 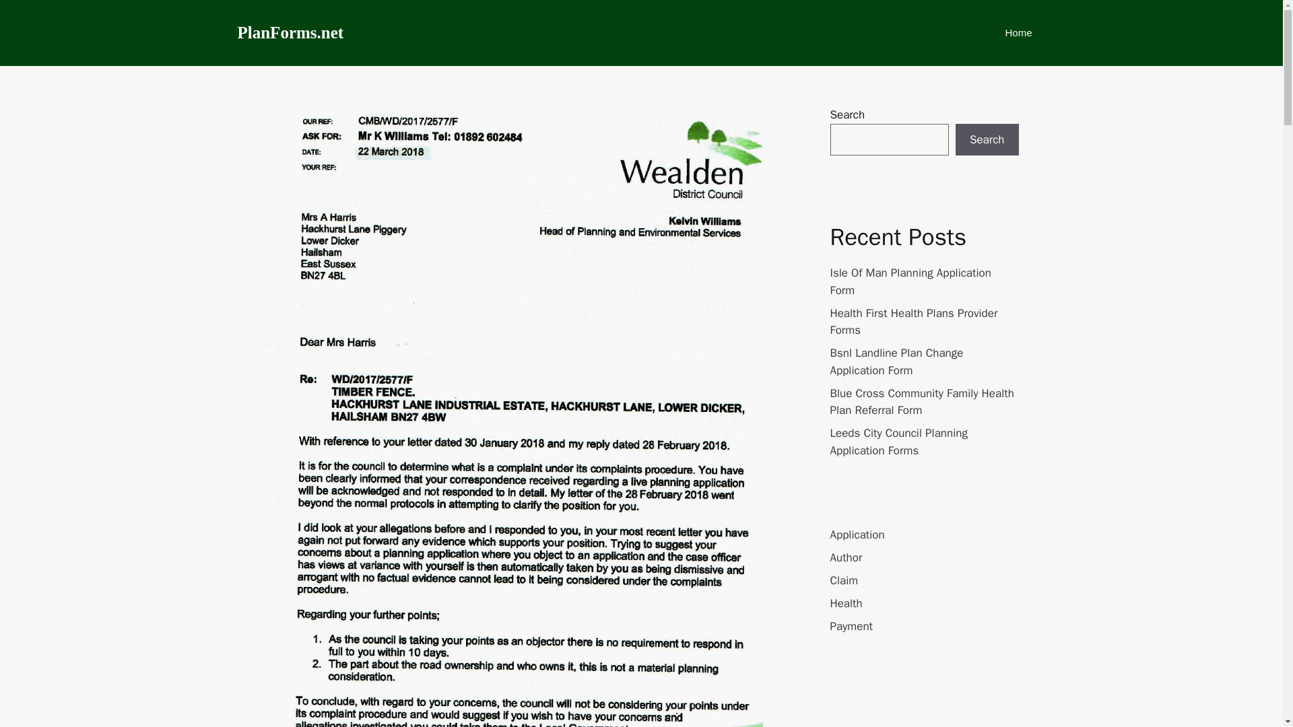 What do you see at coordinates (851, 626) in the screenshot?
I see `Payment` at bounding box center [851, 626].